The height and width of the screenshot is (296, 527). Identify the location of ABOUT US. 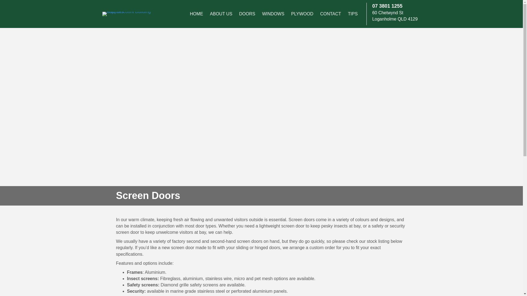
(221, 14).